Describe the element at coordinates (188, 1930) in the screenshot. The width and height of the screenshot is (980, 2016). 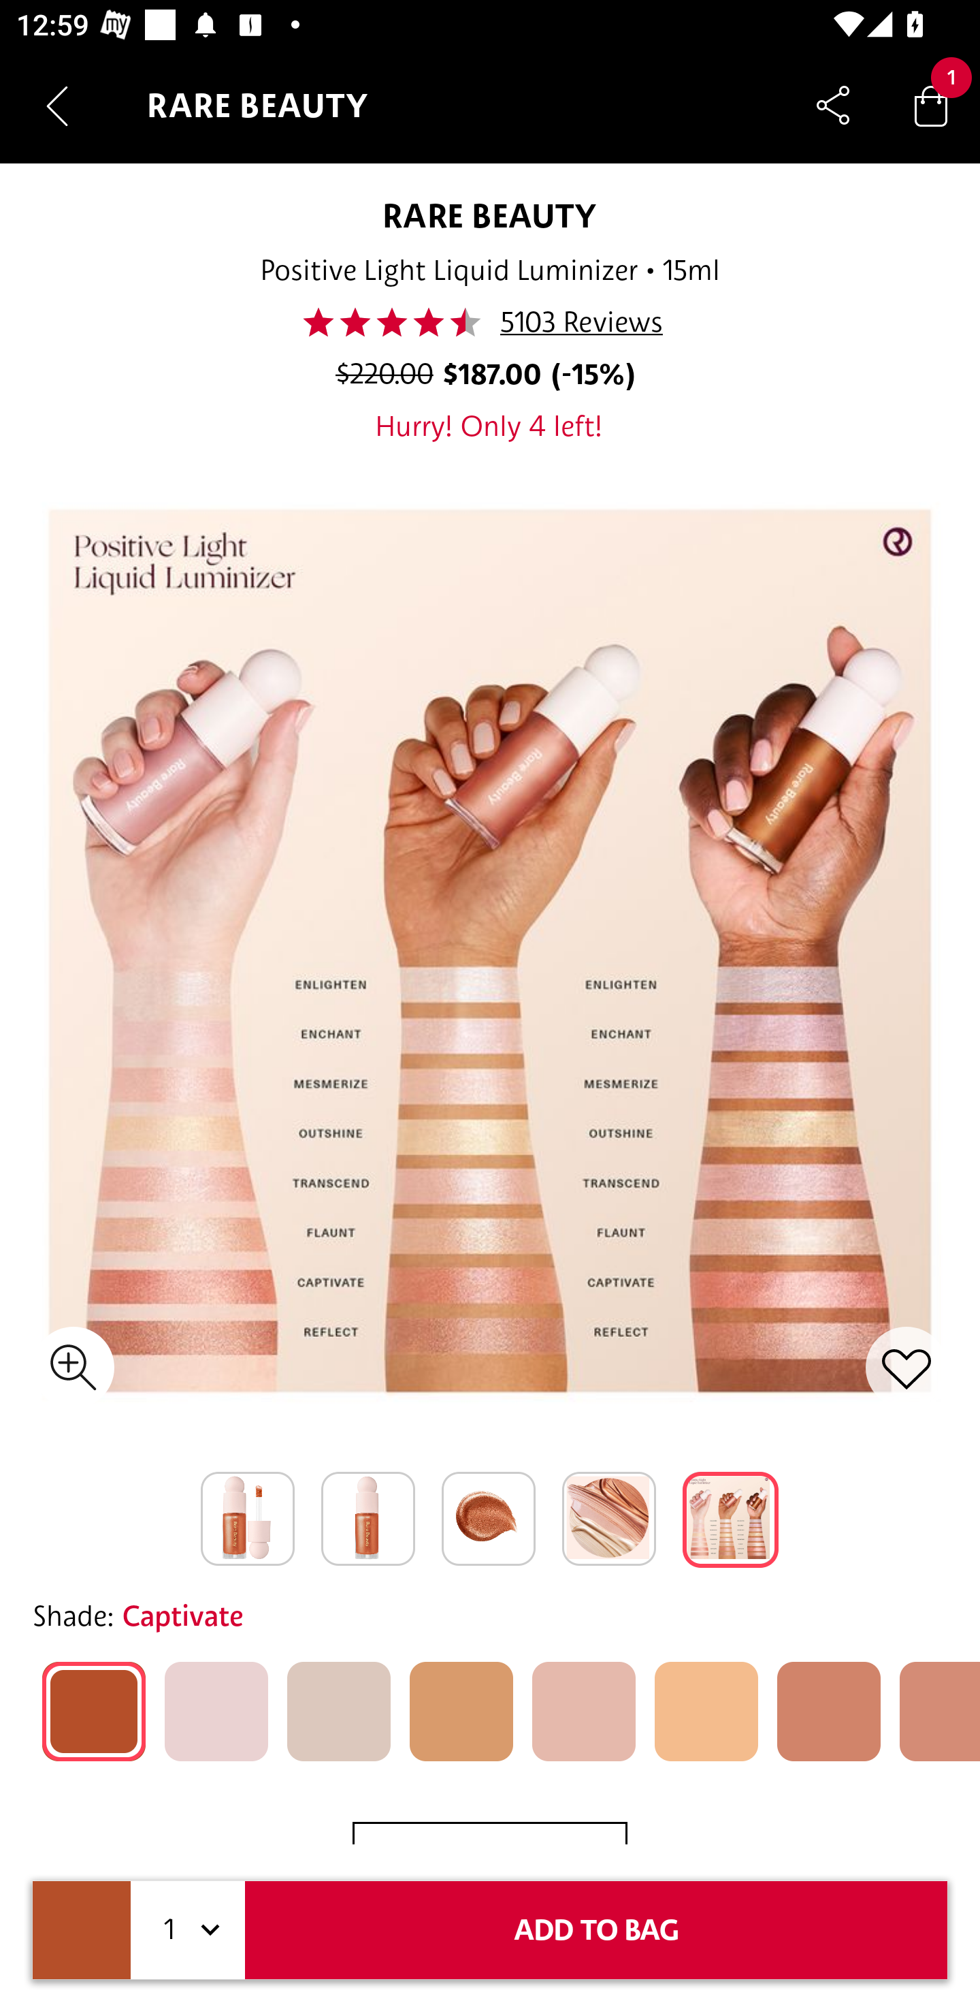
I see `1` at that location.